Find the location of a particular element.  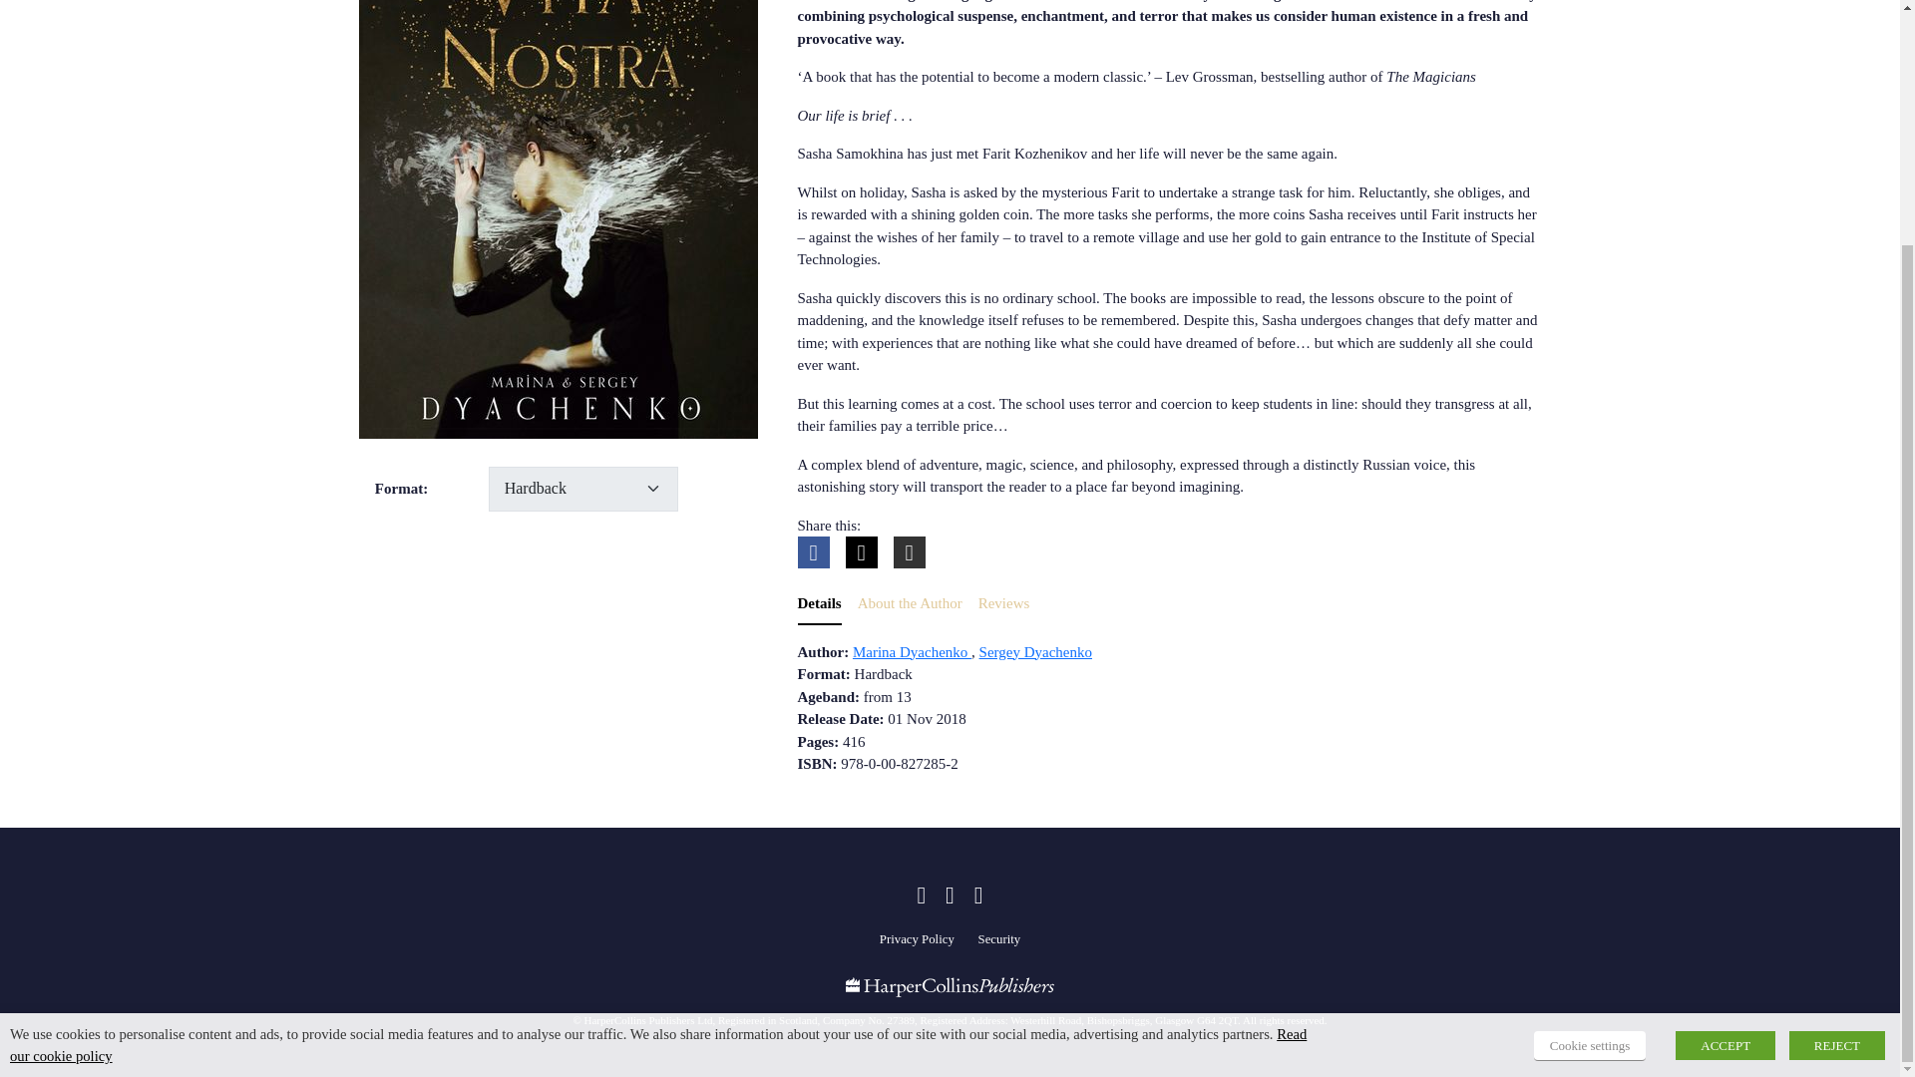

Sergey Dyachenko is located at coordinates (1035, 652).